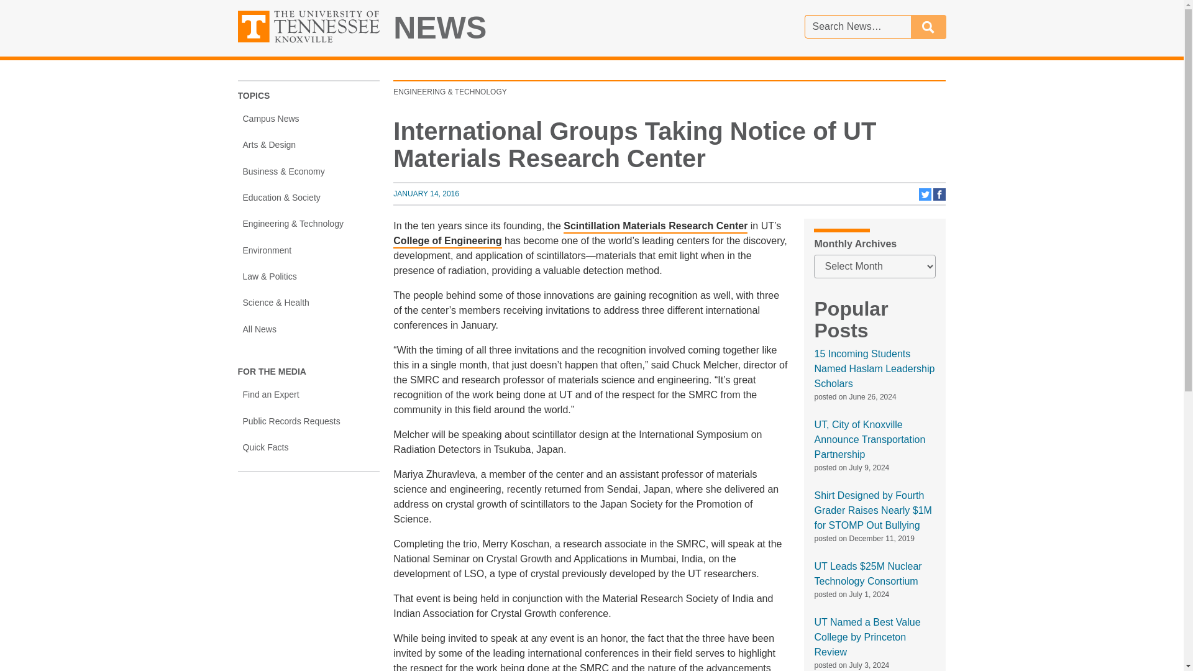 The image size is (1193, 671). I want to click on UT, City of Knoxville Announce Transportation Partnership, so click(928, 26).